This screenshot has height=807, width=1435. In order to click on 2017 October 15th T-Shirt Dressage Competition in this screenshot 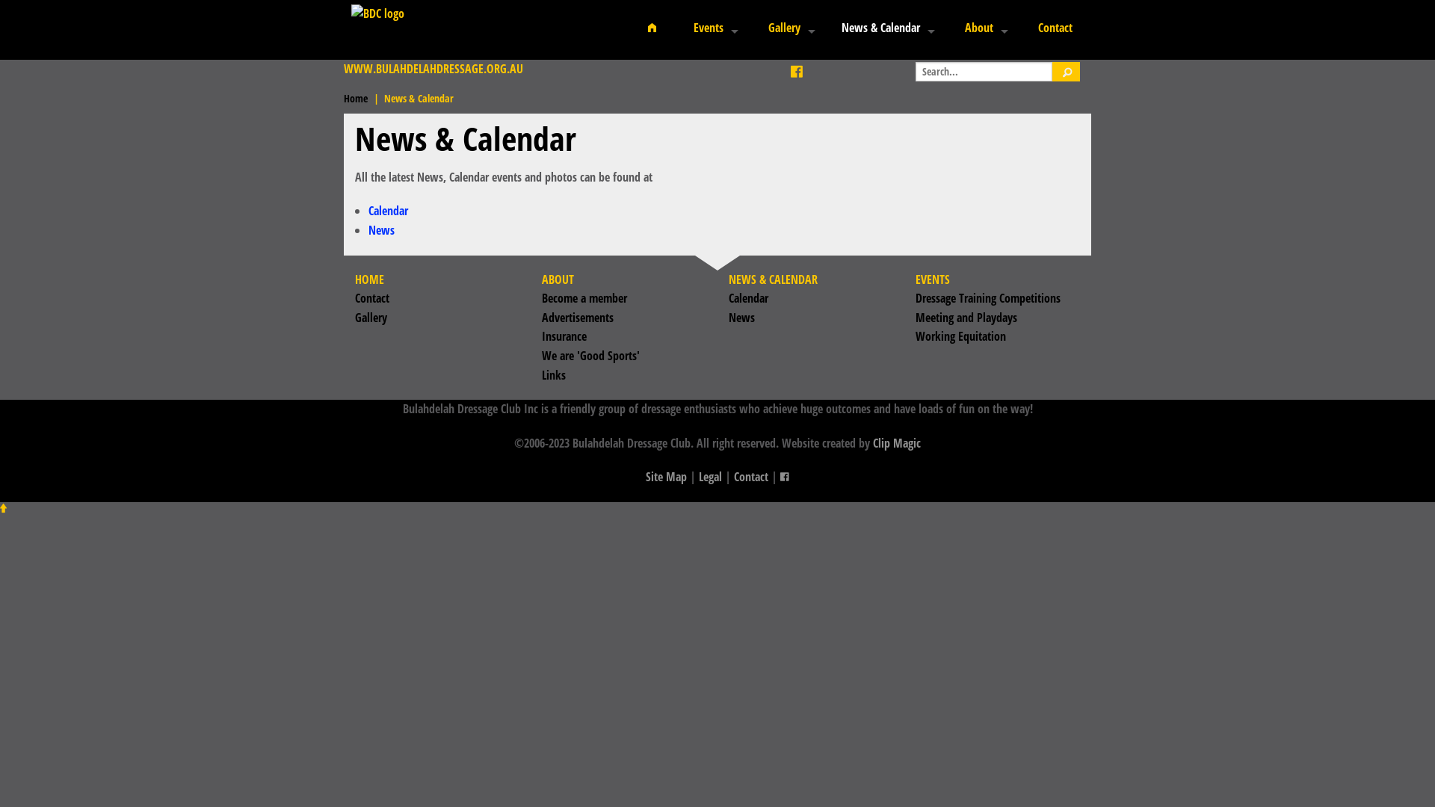, I will do `click(771, 568)`.